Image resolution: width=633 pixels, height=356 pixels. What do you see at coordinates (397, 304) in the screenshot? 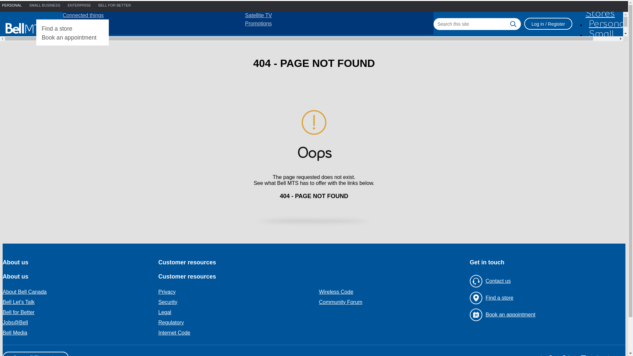
I see `Community Forum` at bounding box center [397, 304].